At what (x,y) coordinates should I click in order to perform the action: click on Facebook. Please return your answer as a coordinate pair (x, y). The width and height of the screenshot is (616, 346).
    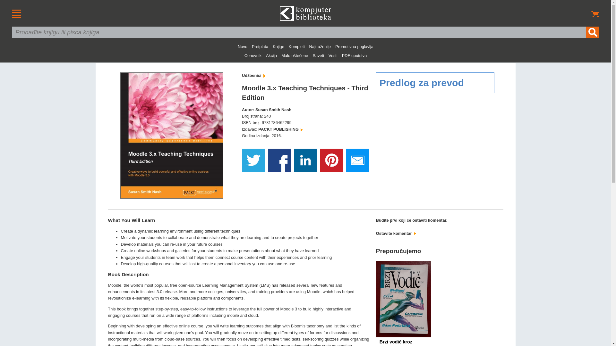
    Looking at the image, I should click on (279, 160).